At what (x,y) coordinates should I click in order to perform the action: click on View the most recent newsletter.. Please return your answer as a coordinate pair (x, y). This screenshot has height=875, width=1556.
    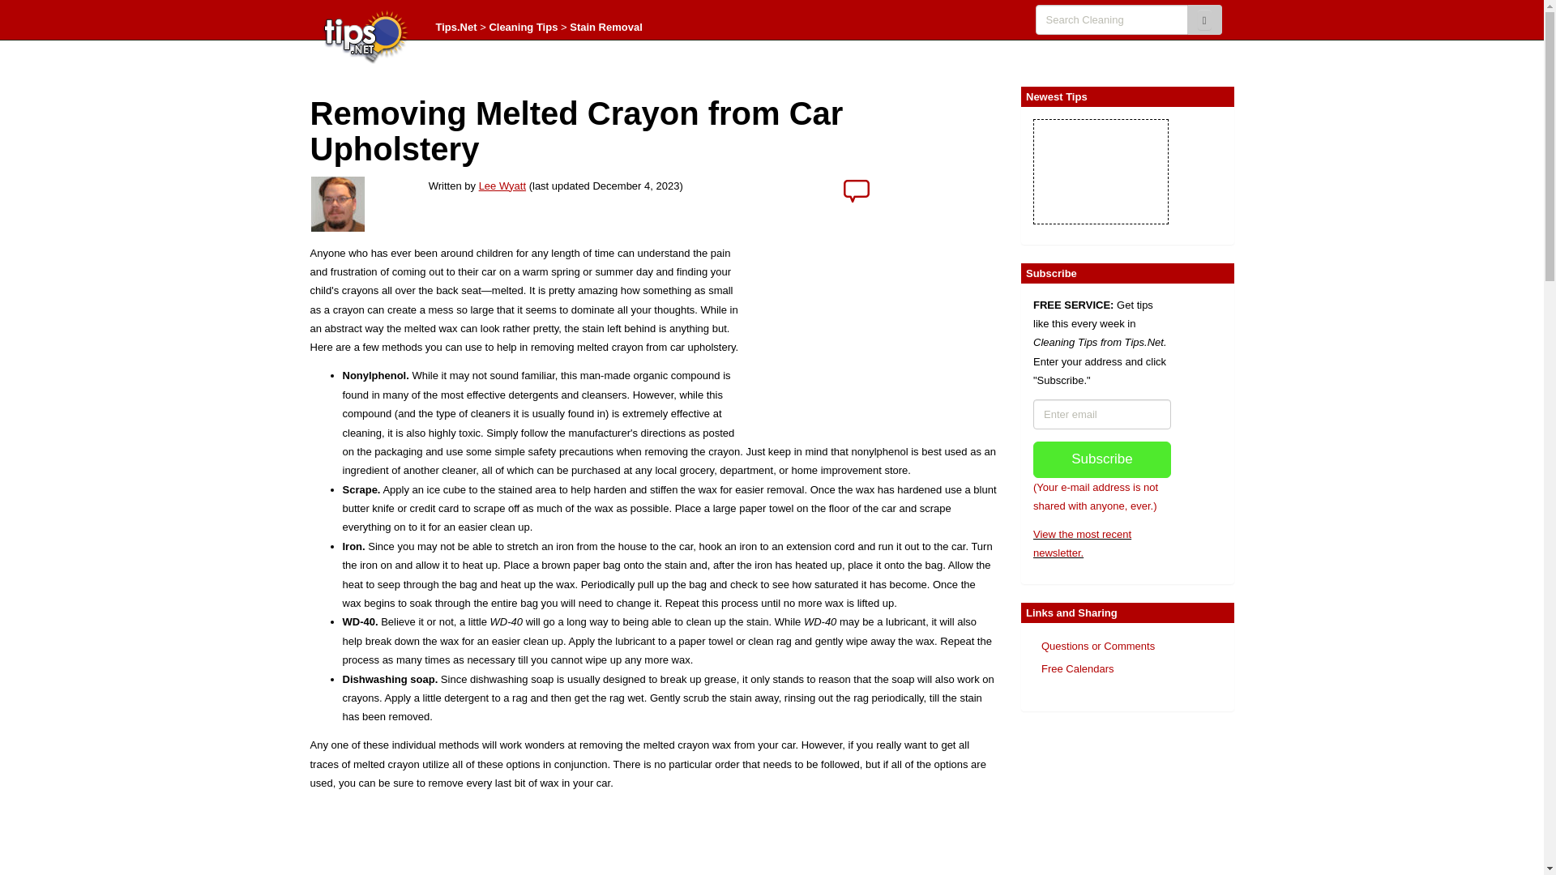
    Looking at the image, I should click on (1081, 544).